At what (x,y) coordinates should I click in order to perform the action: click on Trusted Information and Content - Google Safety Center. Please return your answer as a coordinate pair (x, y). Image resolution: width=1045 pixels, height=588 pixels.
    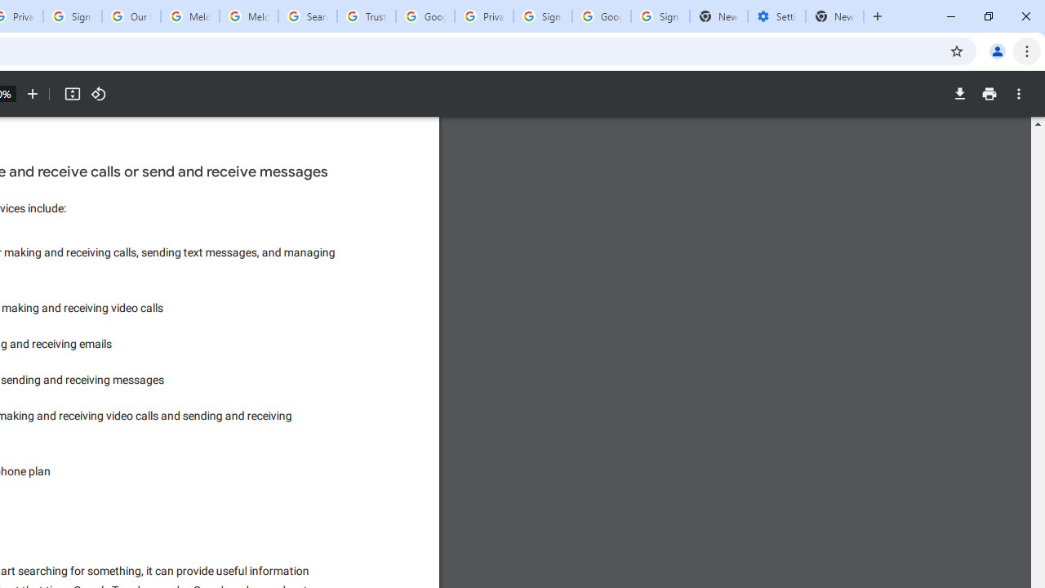
    Looking at the image, I should click on (367, 16).